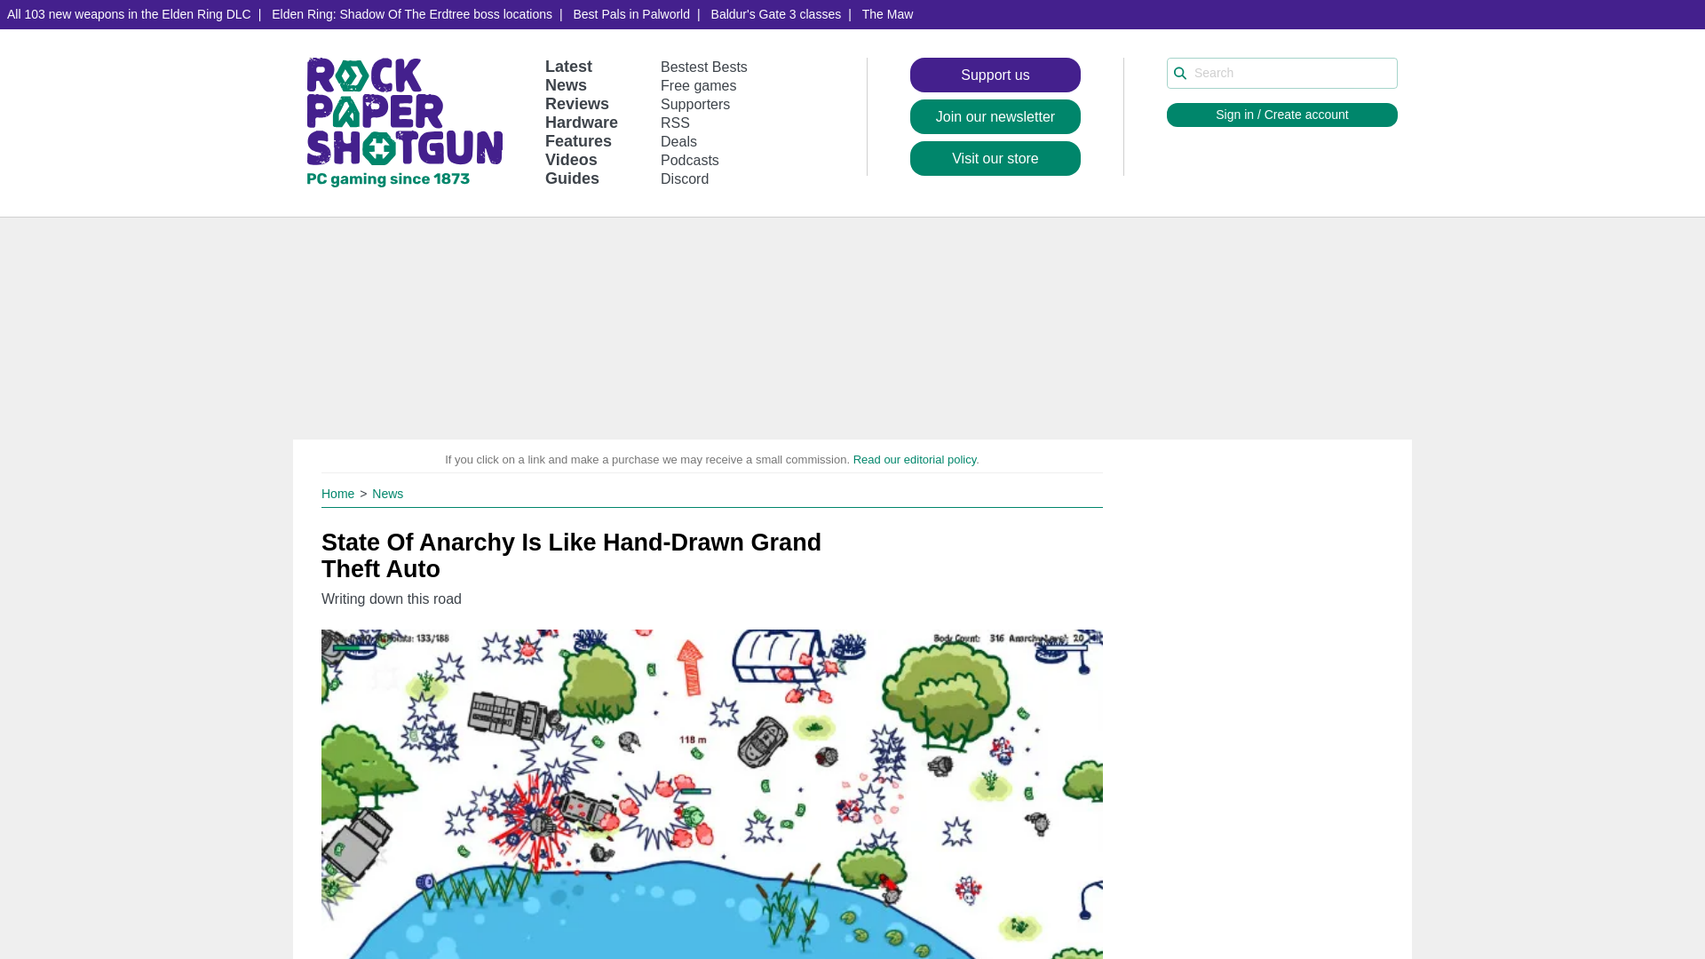  Describe the element at coordinates (915, 458) in the screenshot. I see `Read our editorial policy` at that location.